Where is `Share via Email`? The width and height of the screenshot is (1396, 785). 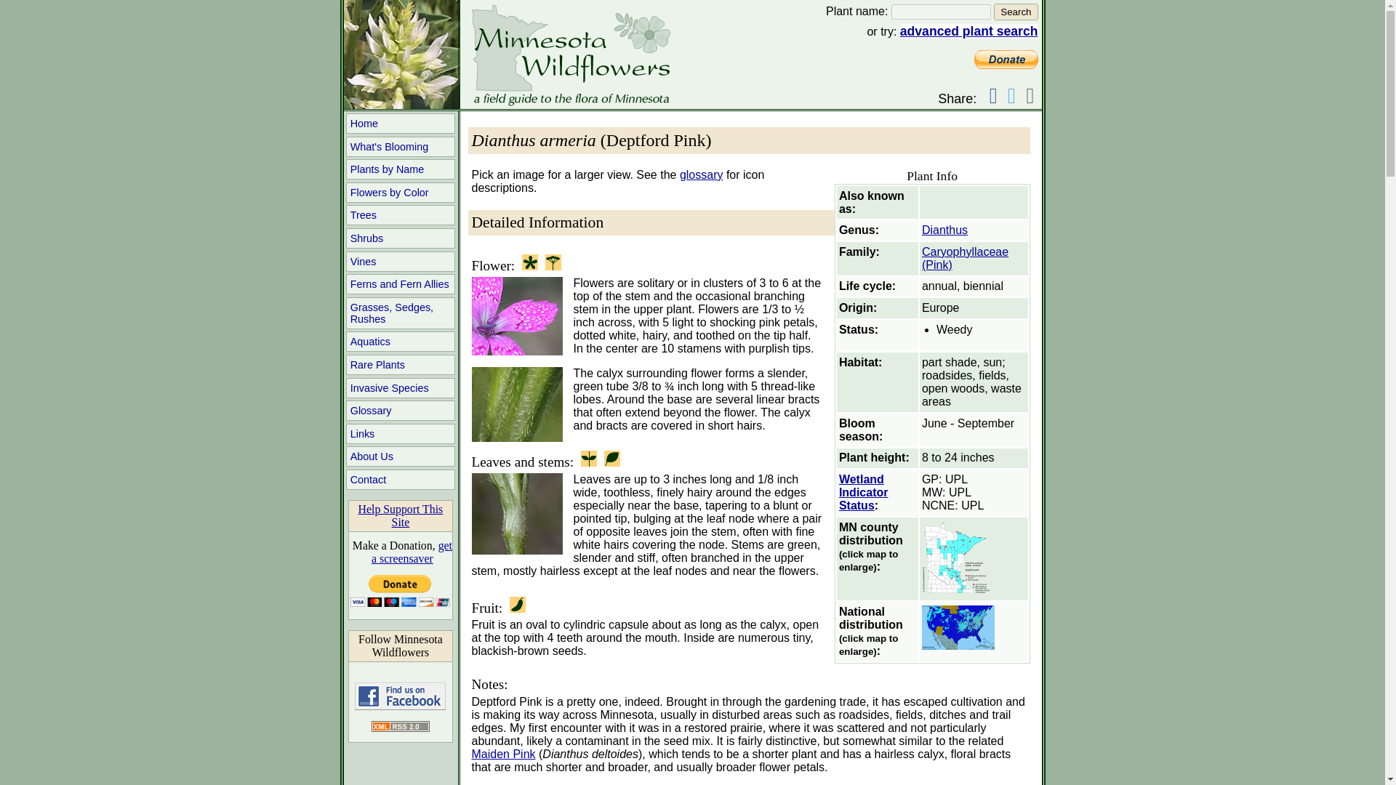
Share via Email is located at coordinates (1030, 95).